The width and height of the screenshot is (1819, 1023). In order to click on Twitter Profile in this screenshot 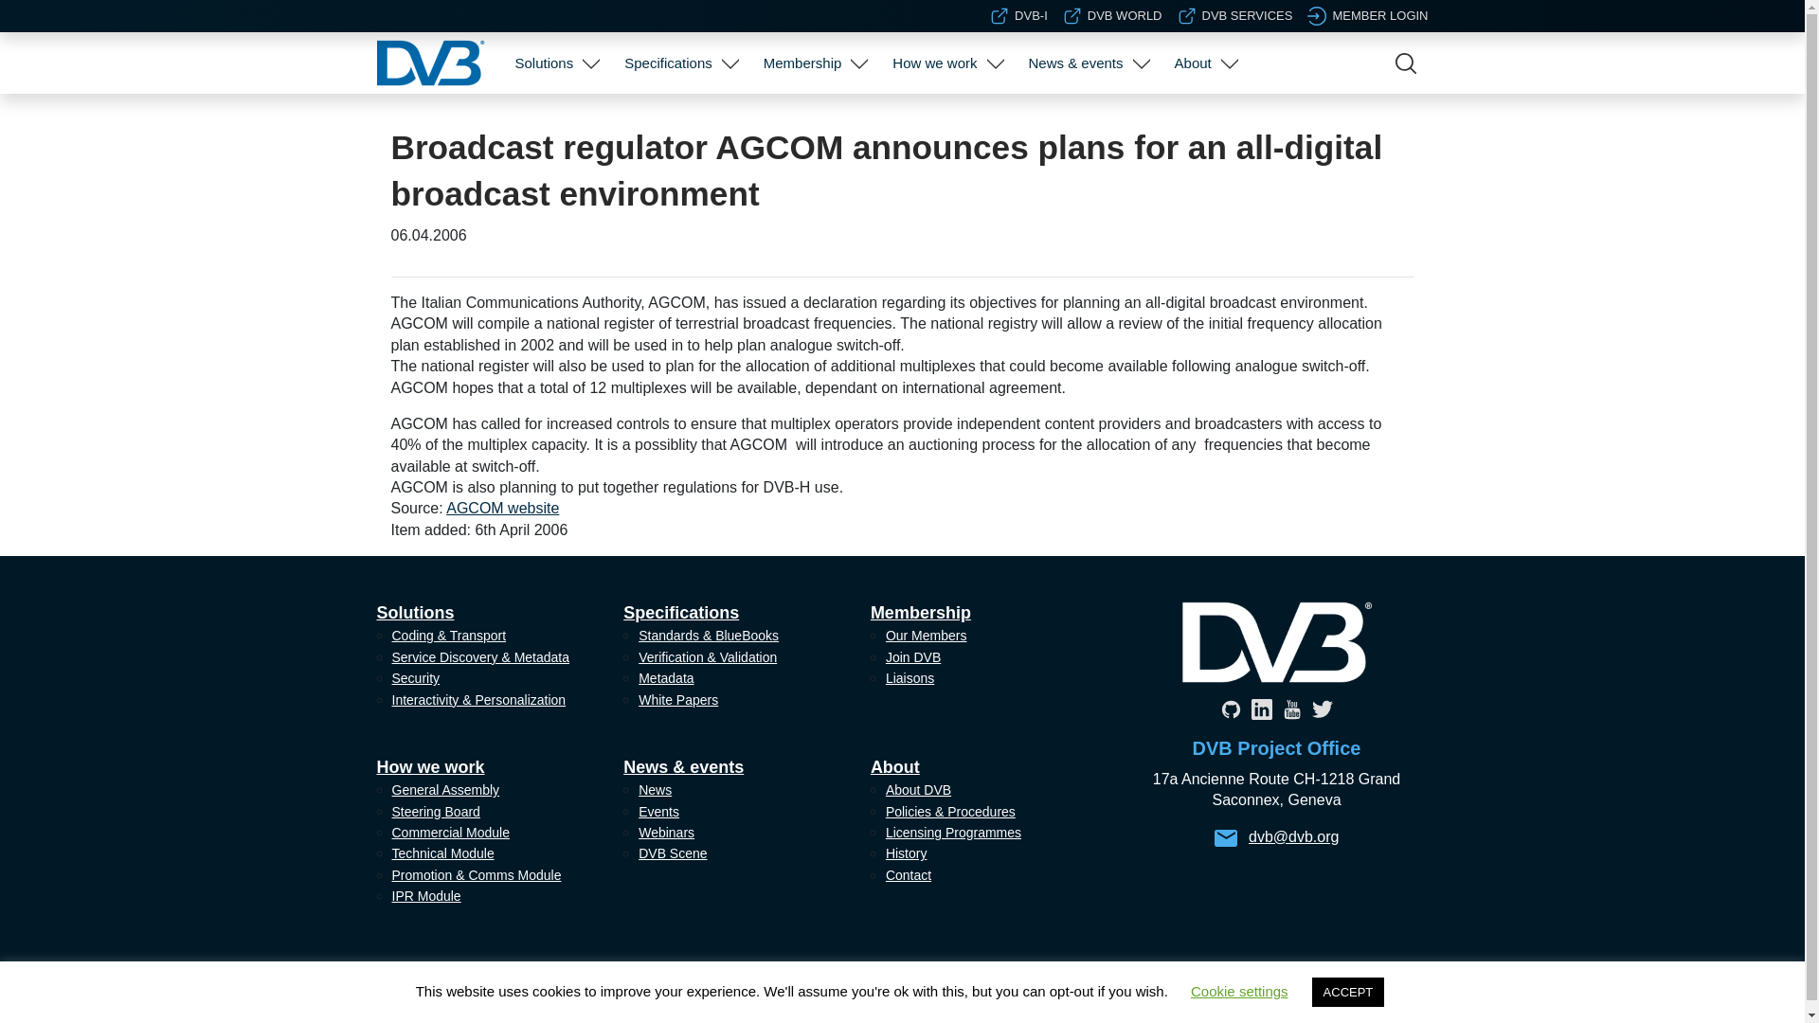, I will do `click(1321, 709)`.